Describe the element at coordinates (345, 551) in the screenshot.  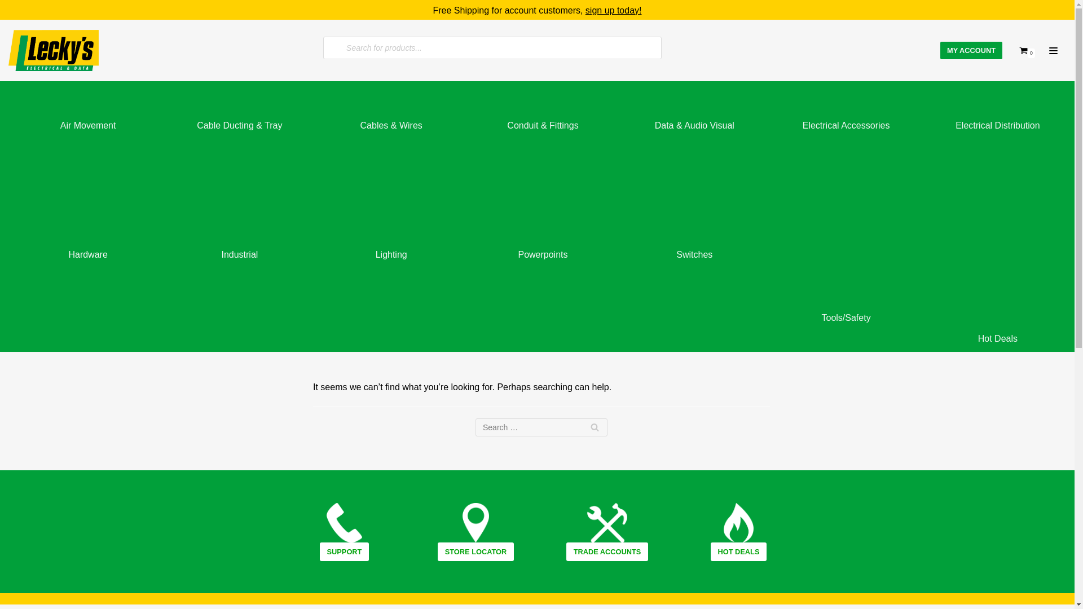
I see `SUPPORT` at that location.